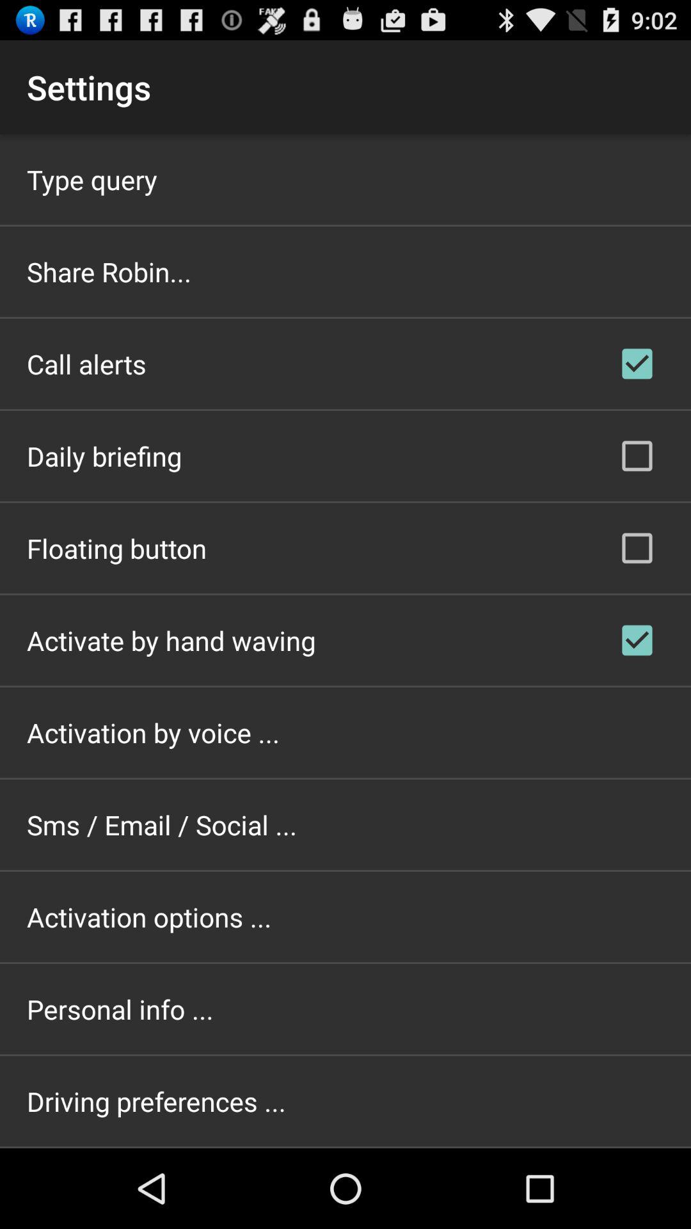 The height and width of the screenshot is (1229, 691). Describe the element at coordinates (116, 548) in the screenshot. I see `select app above the activate by hand app` at that location.